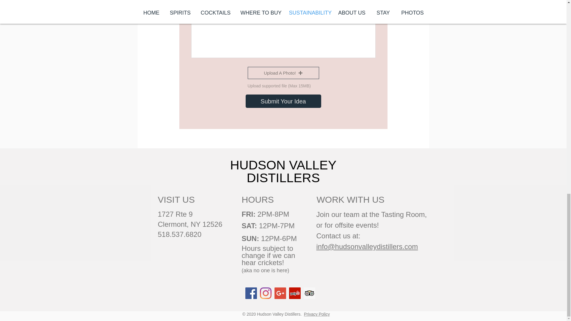  I want to click on Submit Your Idea, so click(283, 101).